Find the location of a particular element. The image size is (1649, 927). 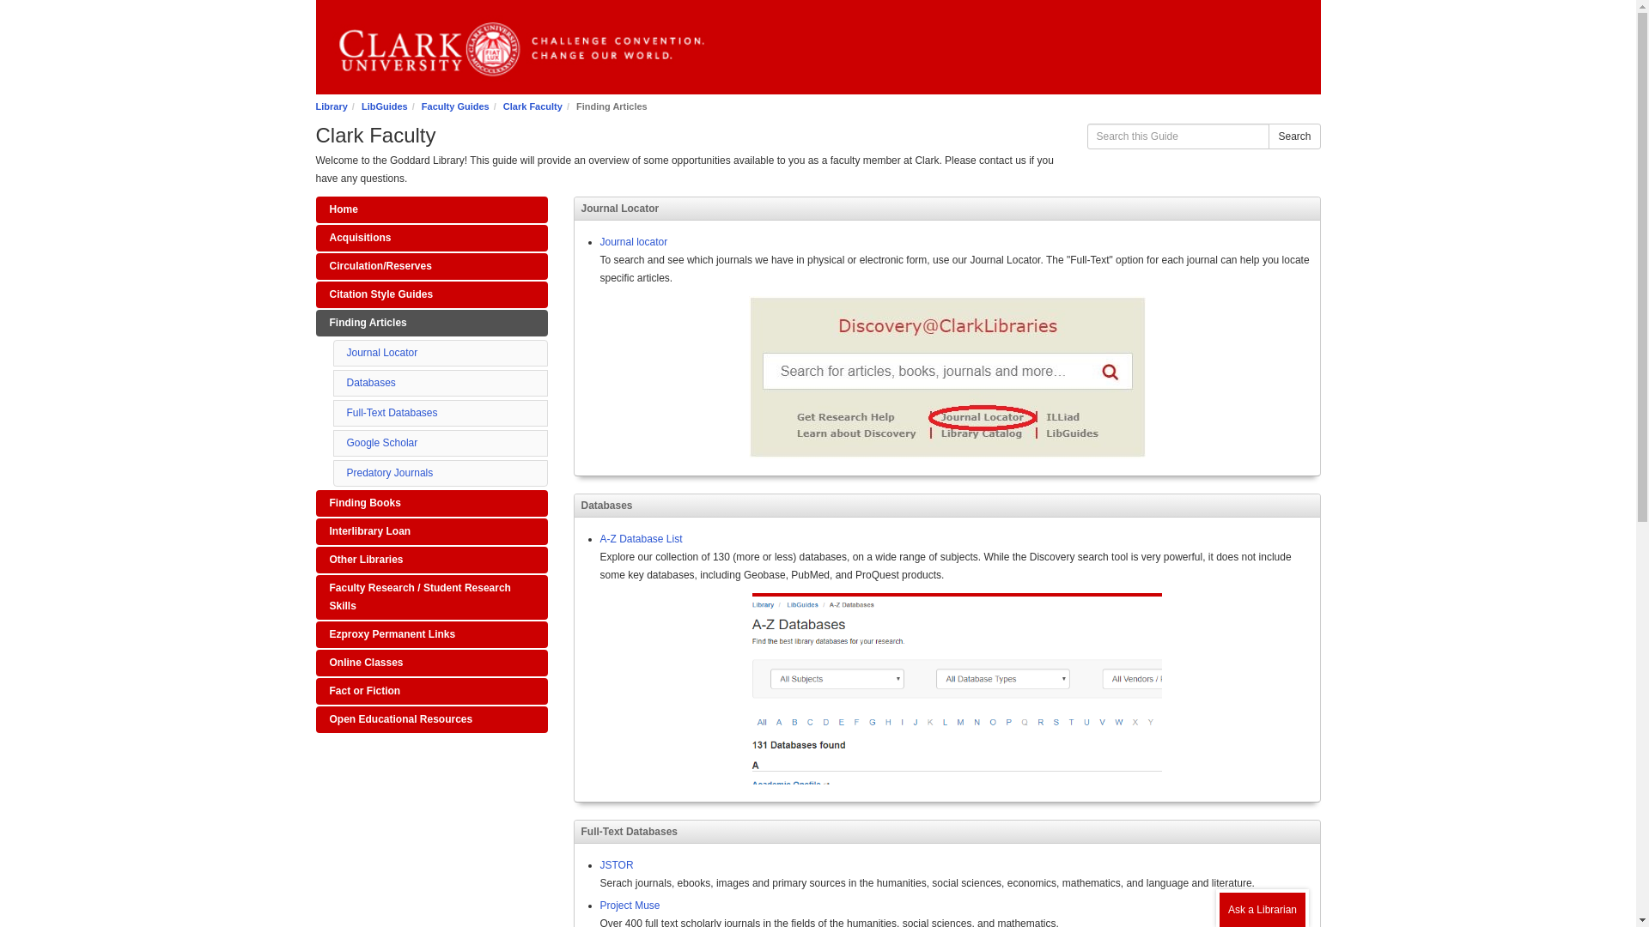

Acquisitions is located at coordinates (431, 238).